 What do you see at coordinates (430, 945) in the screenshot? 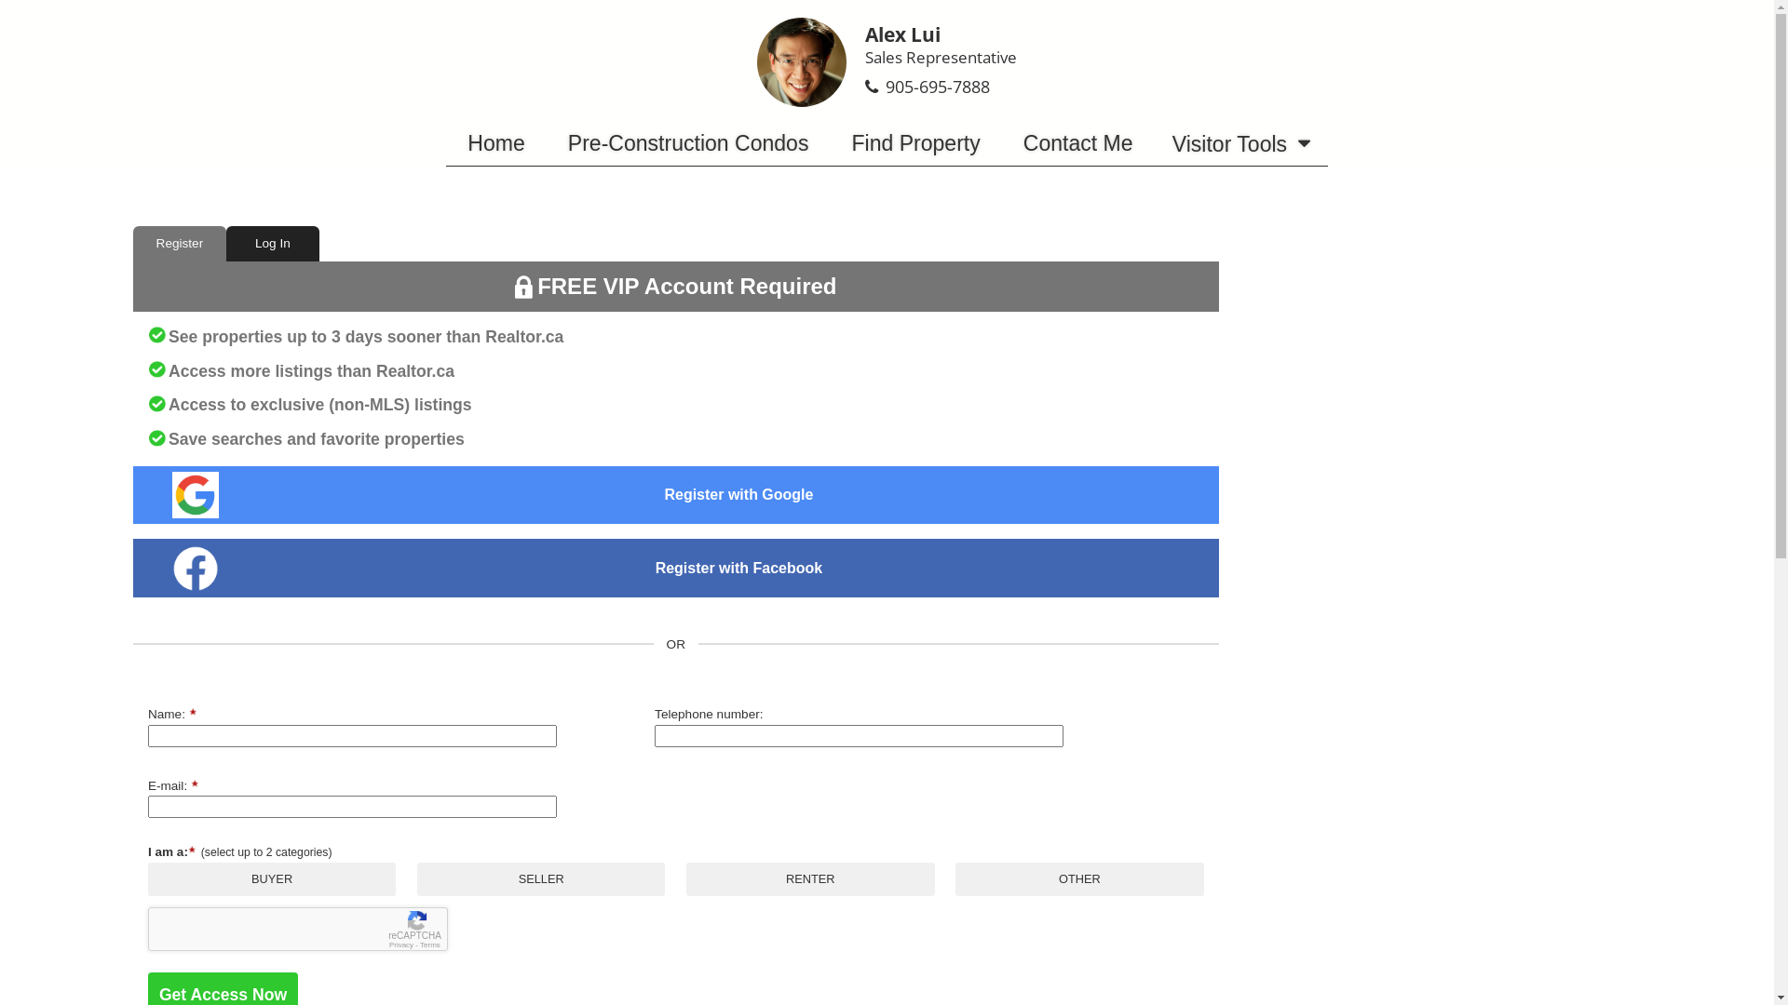
I see `Terms` at bounding box center [430, 945].